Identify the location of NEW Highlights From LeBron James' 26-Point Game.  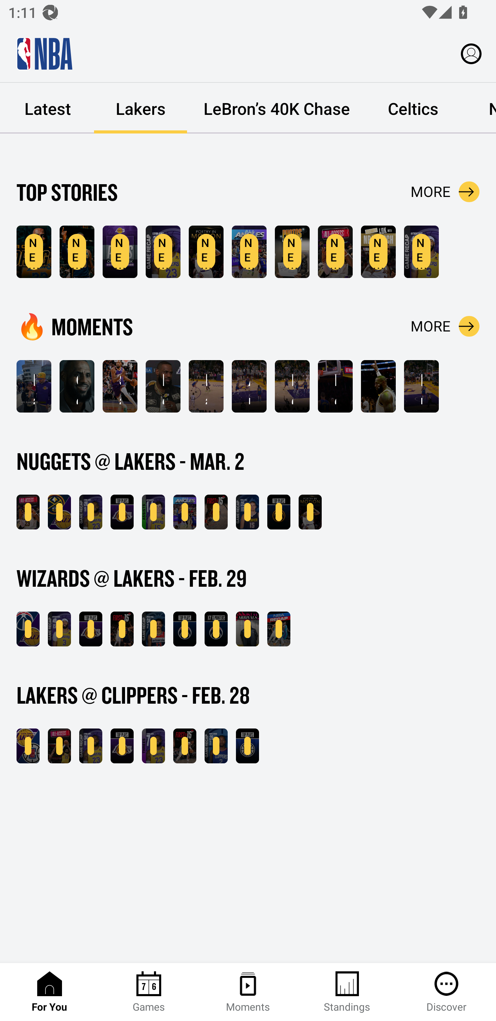
(163, 252).